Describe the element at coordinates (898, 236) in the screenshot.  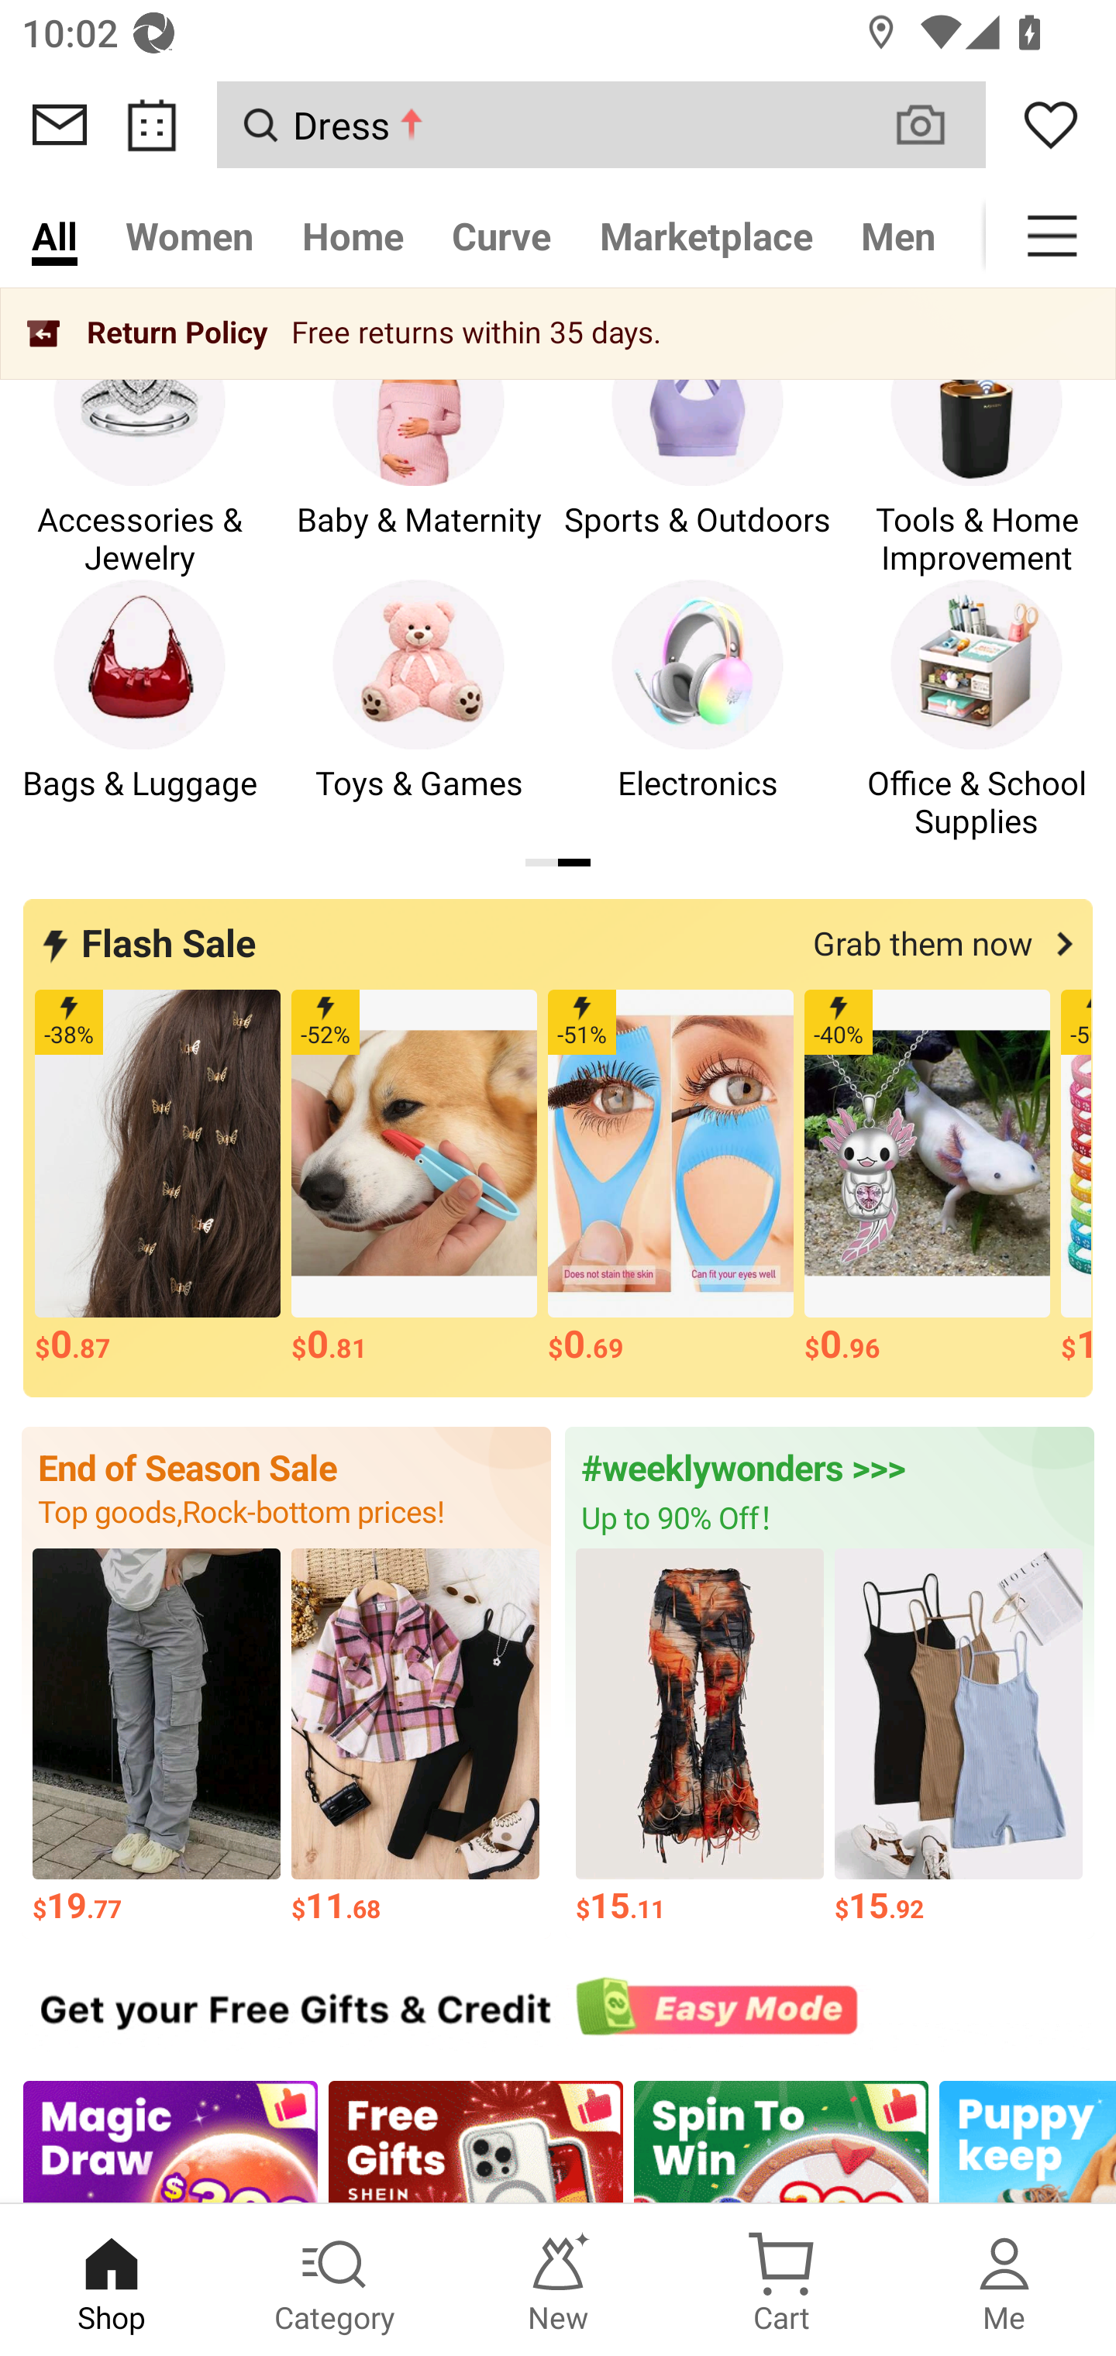
I see `Men` at that location.